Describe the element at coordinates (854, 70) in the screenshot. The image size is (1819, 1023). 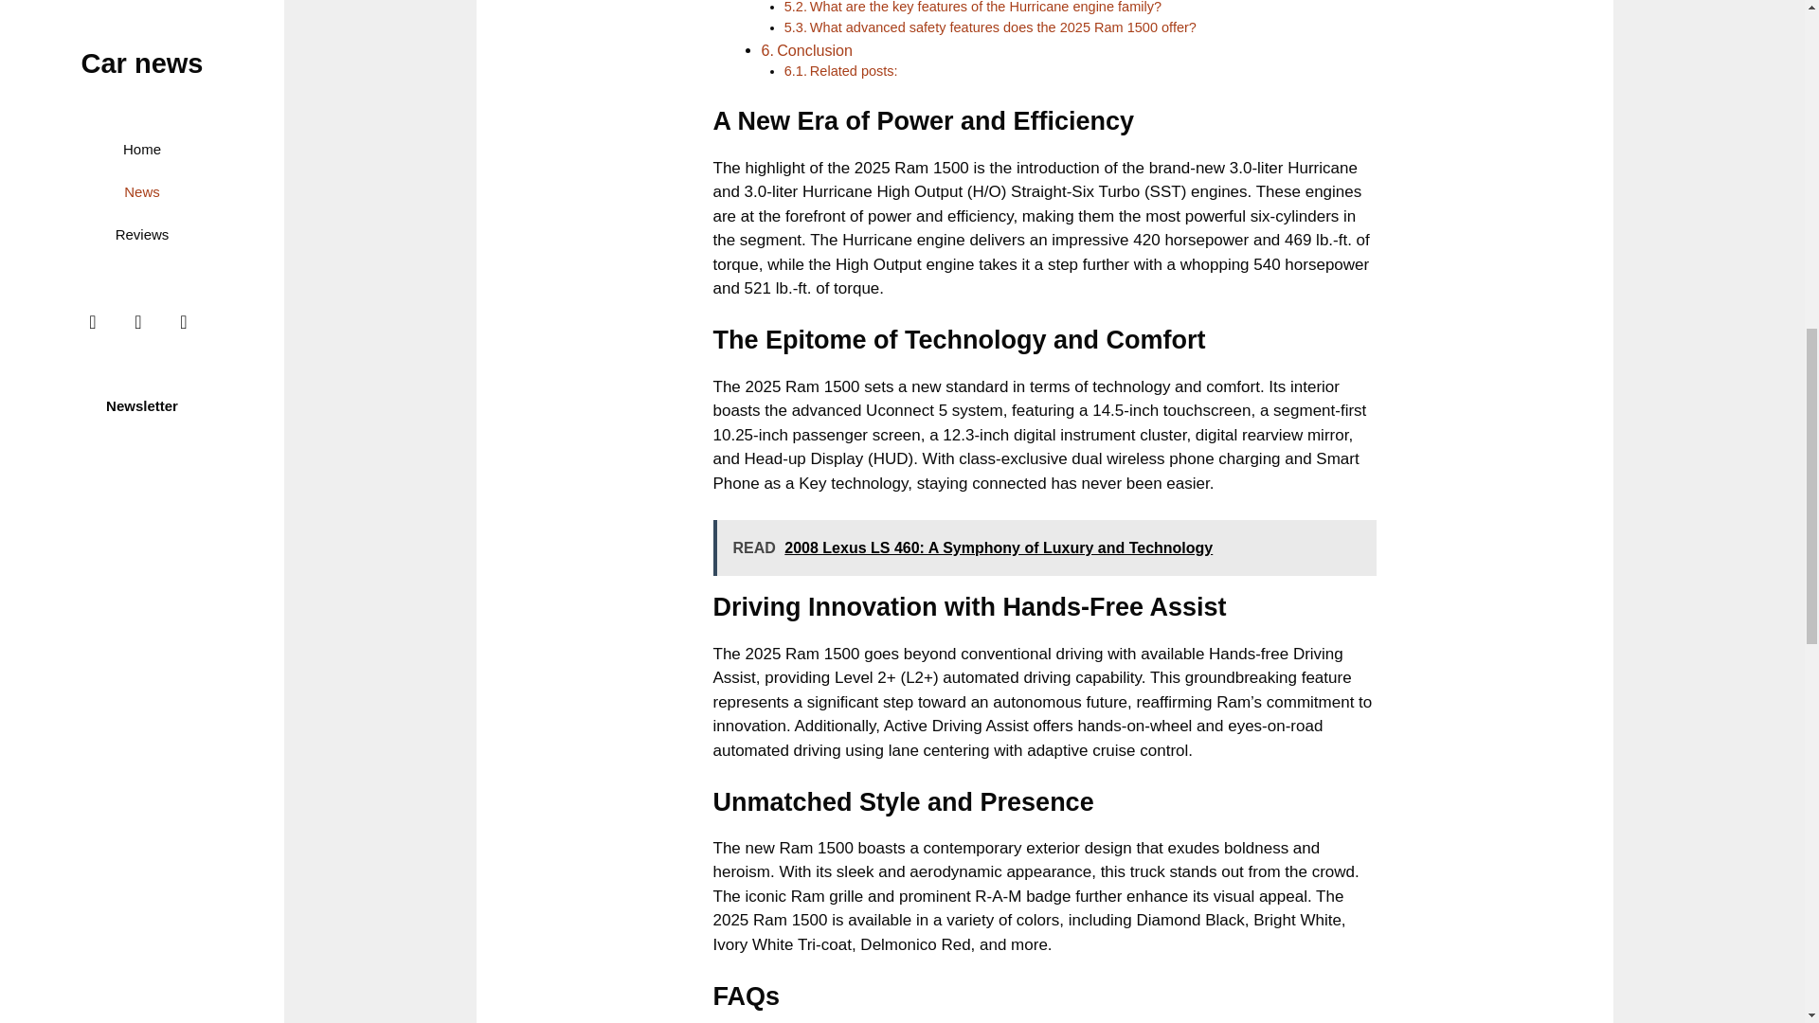
I see `Related posts:` at that location.